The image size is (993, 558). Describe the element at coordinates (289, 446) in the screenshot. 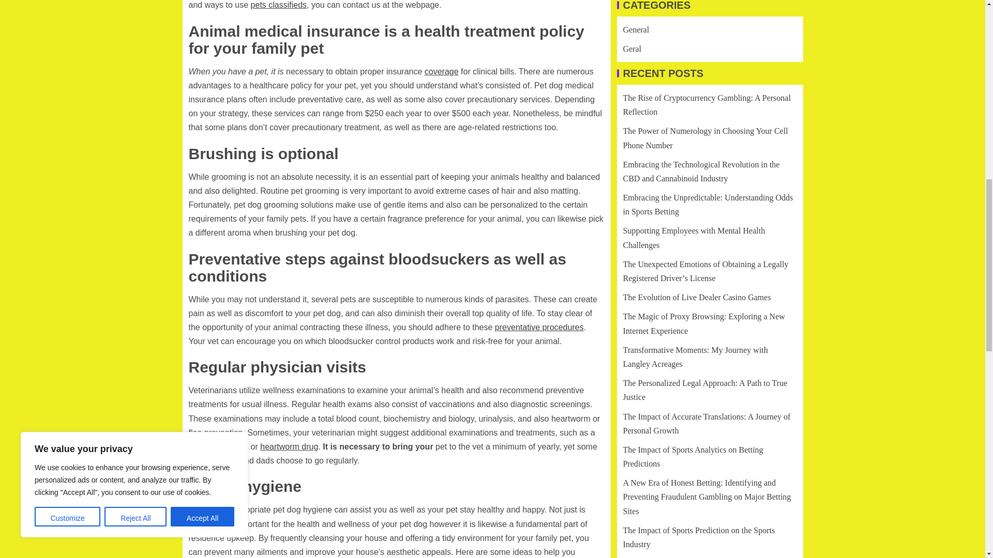

I see `heartworm drug` at that location.